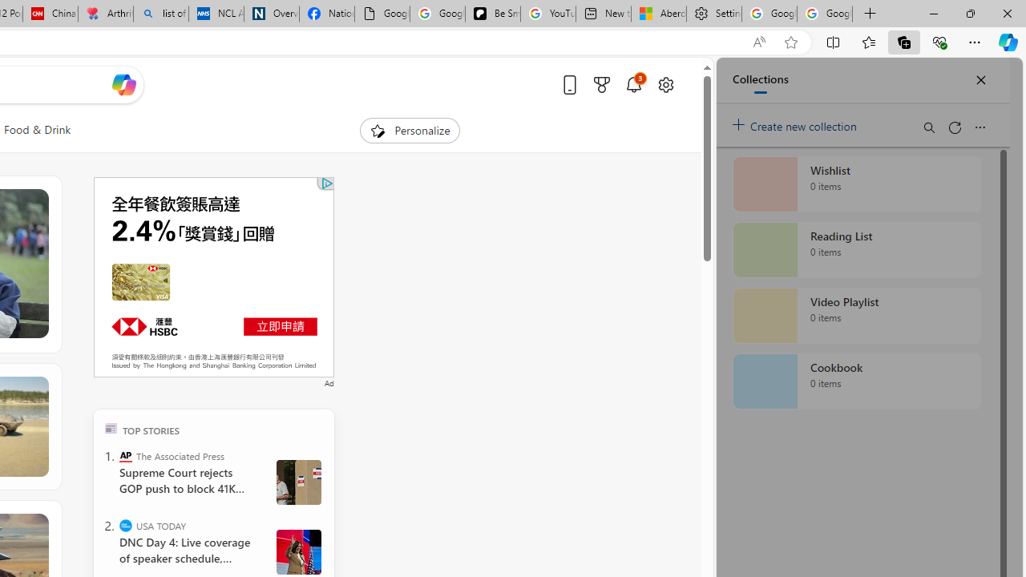 The width and height of the screenshot is (1026, 577). I want to click on NCL Adult Asthma Inhaler Choice Guideline, so click(216, 14).